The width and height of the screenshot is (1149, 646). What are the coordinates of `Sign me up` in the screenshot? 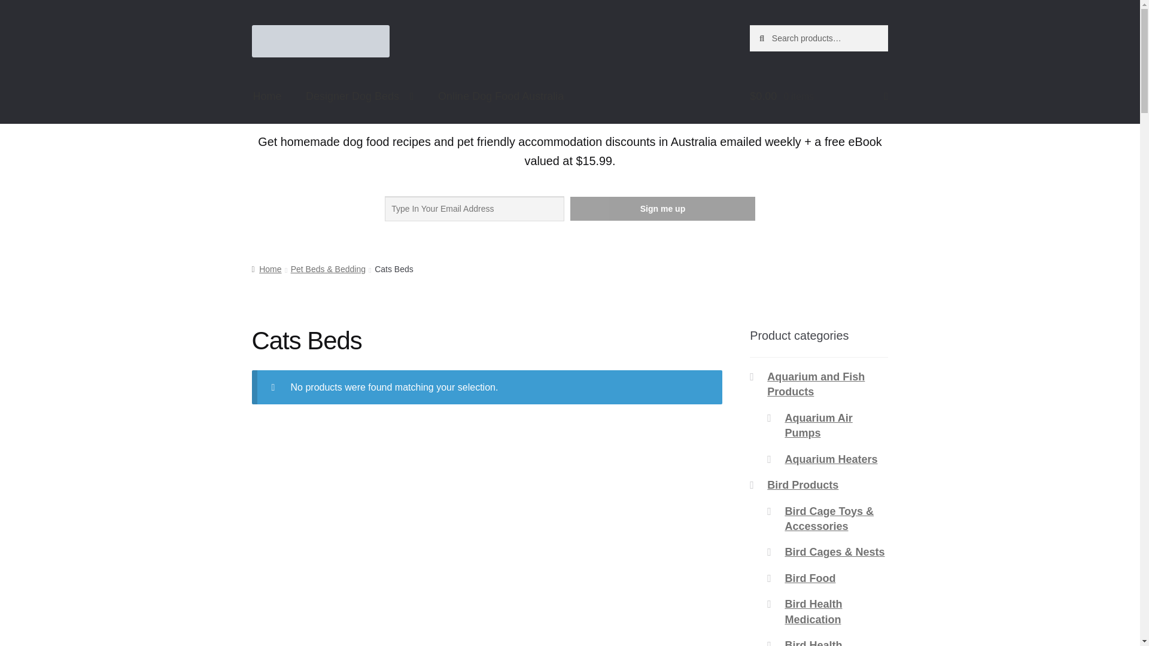 It's located at (662, 209).